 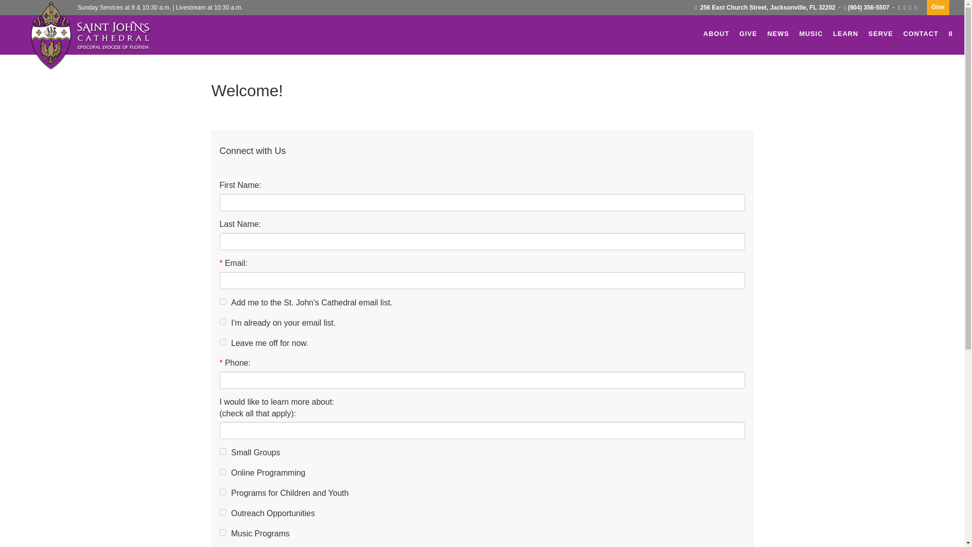 What do you see at coordinates (223, 533) in the screenshot?
I see `on` at bounding box center [223, 533].